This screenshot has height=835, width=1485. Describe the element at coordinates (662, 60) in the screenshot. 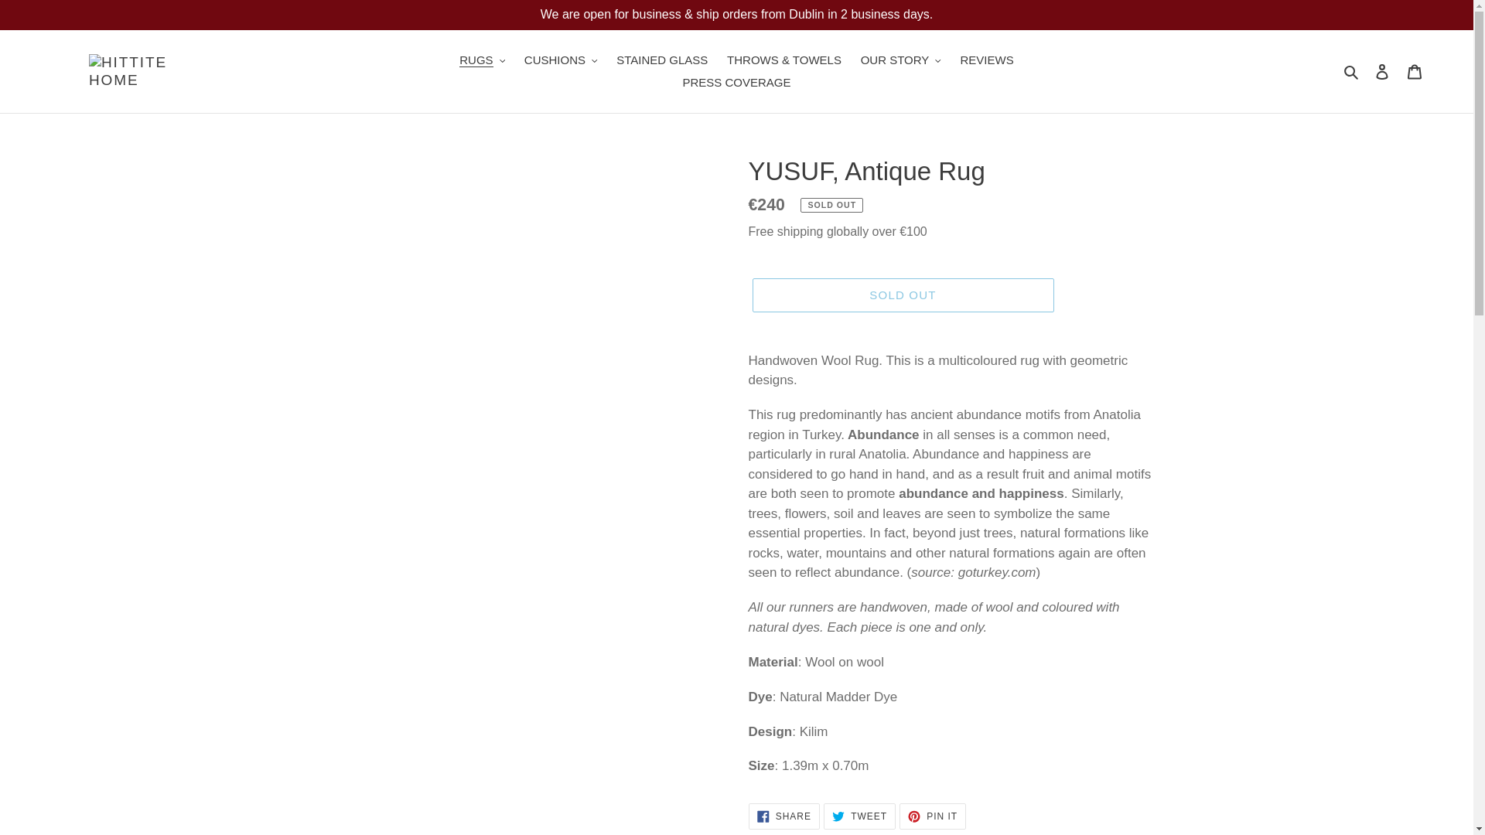

I see `STAINED GLASS` at that location.